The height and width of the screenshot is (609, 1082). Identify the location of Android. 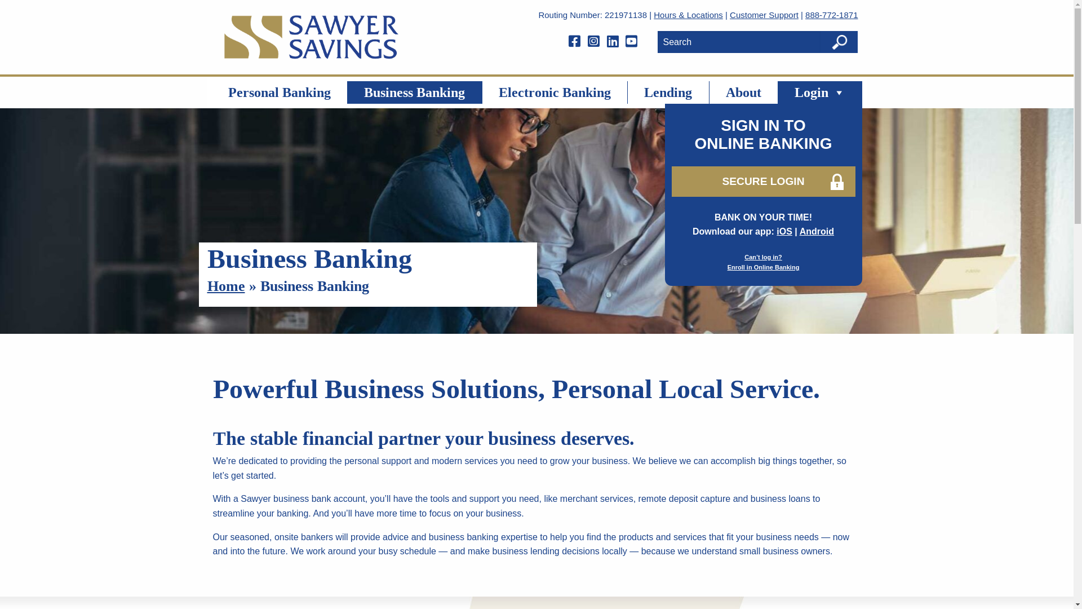
(817, 231).